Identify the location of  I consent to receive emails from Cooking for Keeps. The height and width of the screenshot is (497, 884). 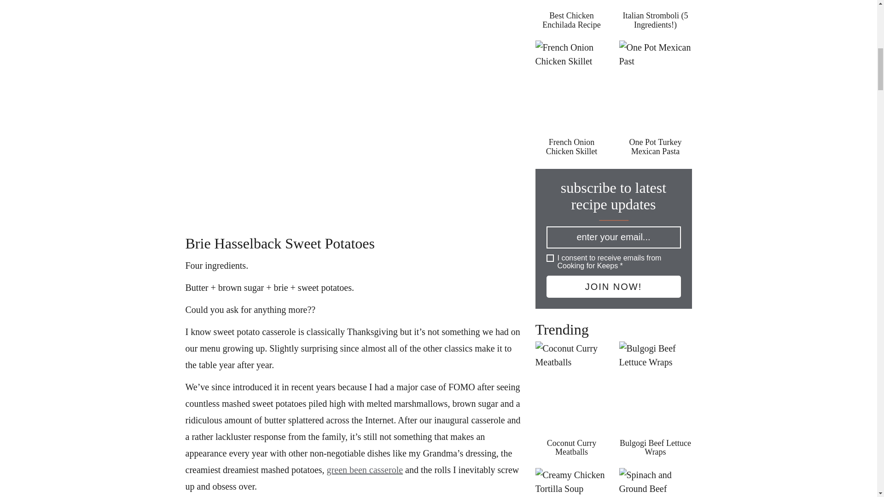
(550, 258).